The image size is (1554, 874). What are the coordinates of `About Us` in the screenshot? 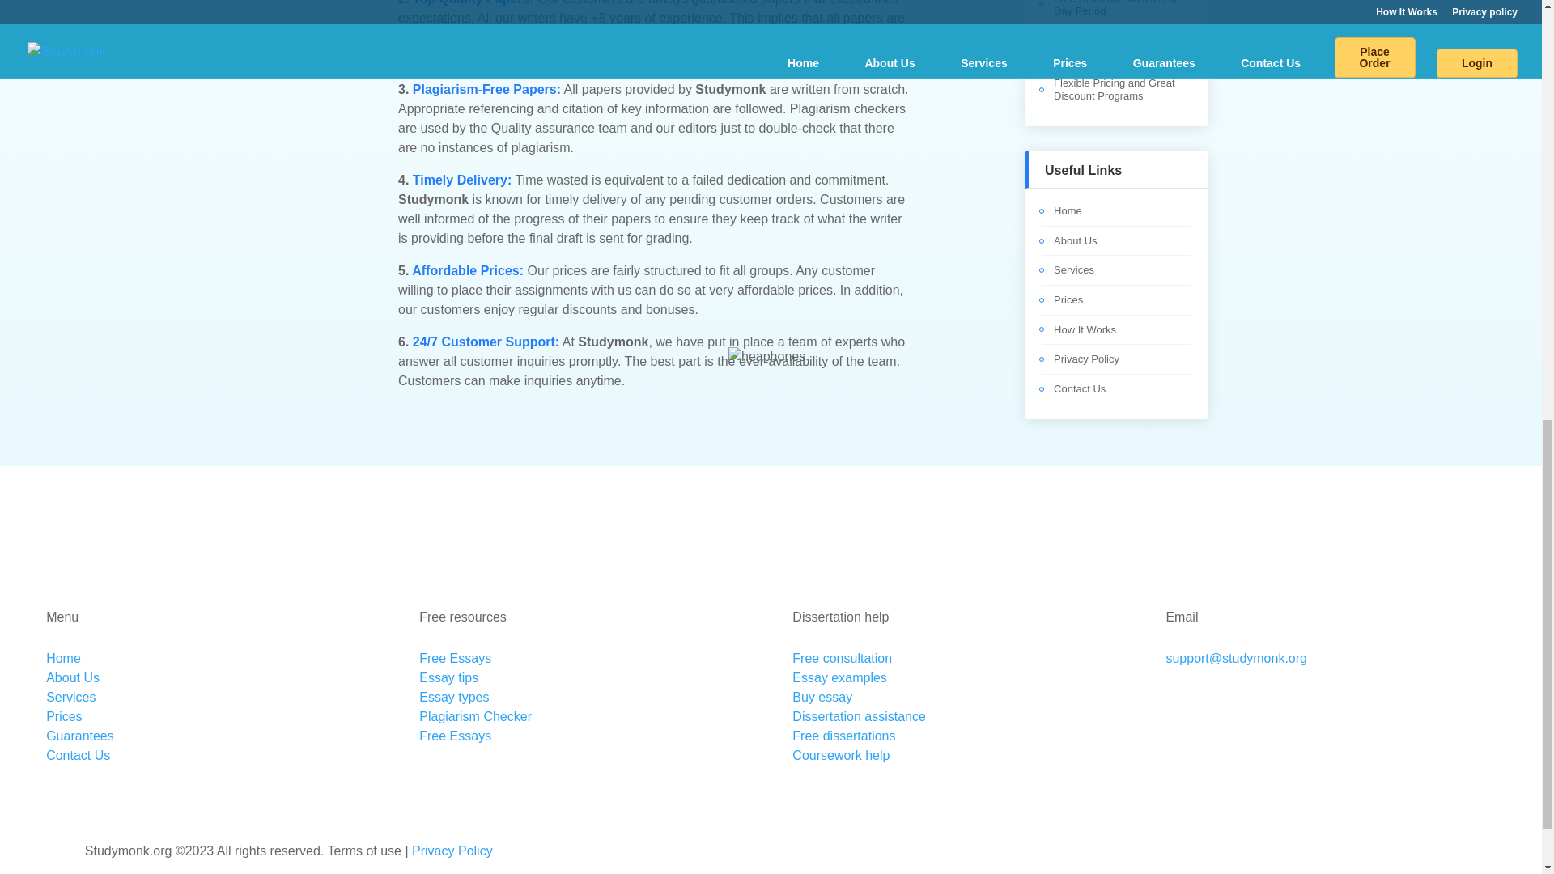 It's located at (1075, 240).